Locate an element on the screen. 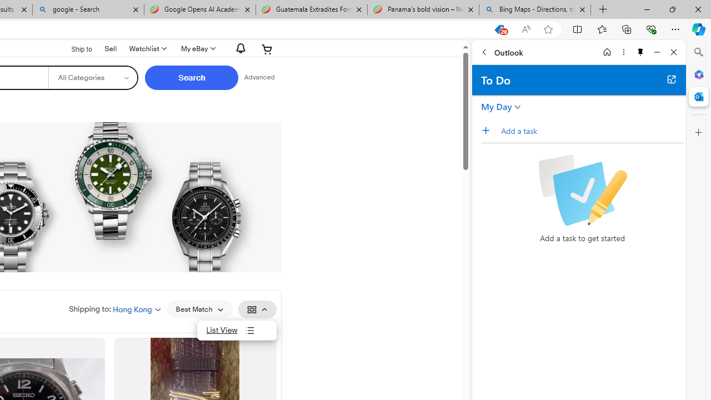 This screenshot has width=711, height=400. Expand Cart is located at coordinates (267, 49).